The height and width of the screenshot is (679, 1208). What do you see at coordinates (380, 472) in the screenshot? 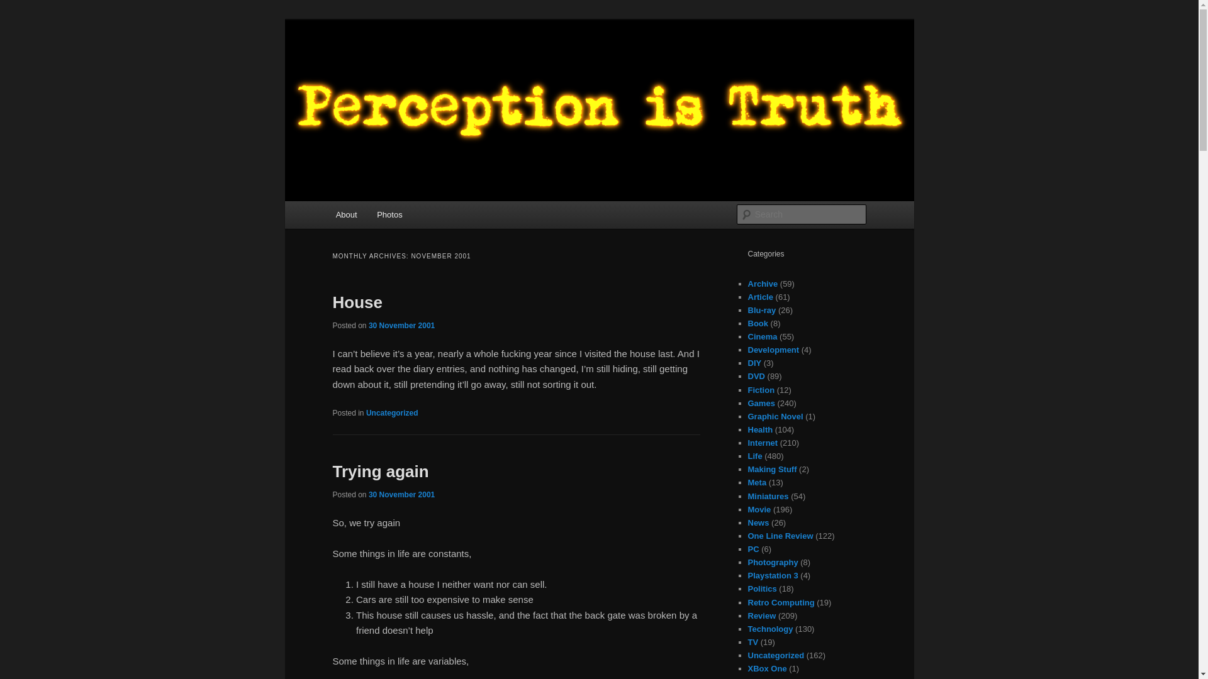
I see `Trying again` at bounding box center [380, 472].